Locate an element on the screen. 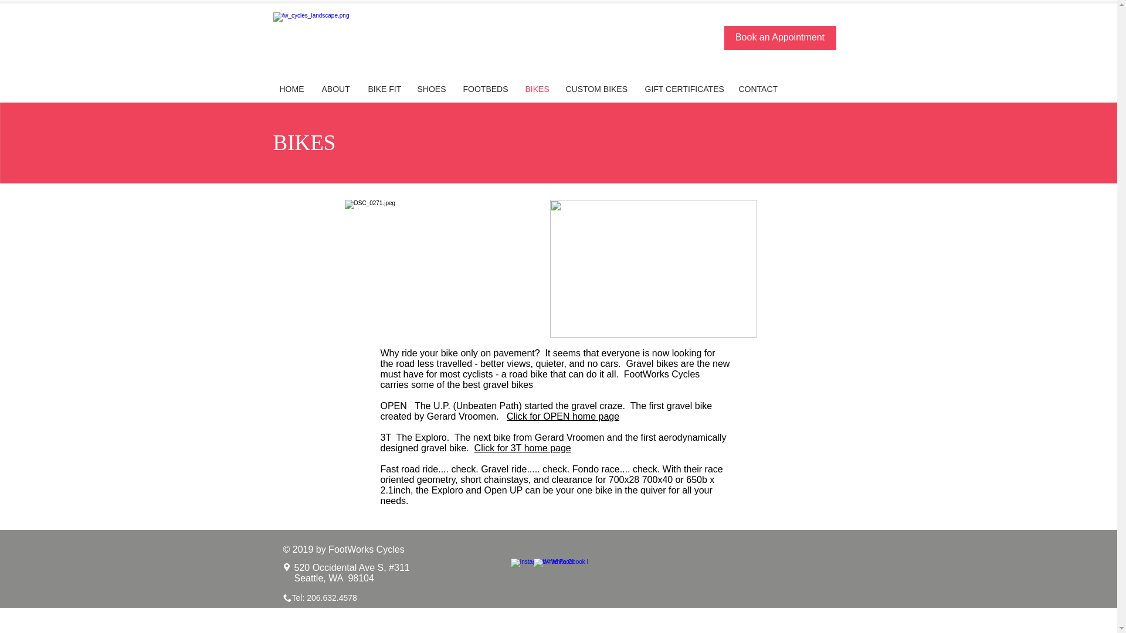  BIKE FIT is located at coordinates (384, 89).